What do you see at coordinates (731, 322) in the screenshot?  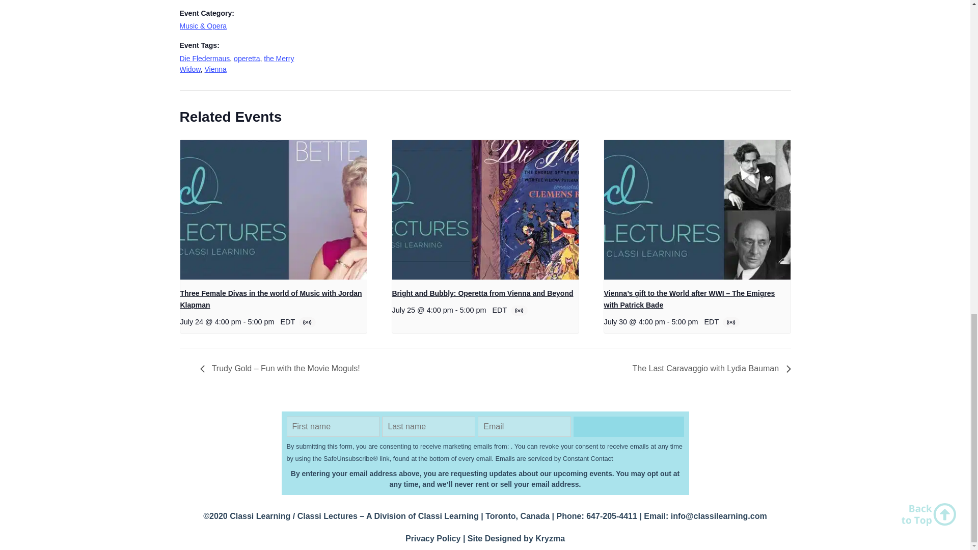 I see `Virtual Event` at bounding box center [731, 322].